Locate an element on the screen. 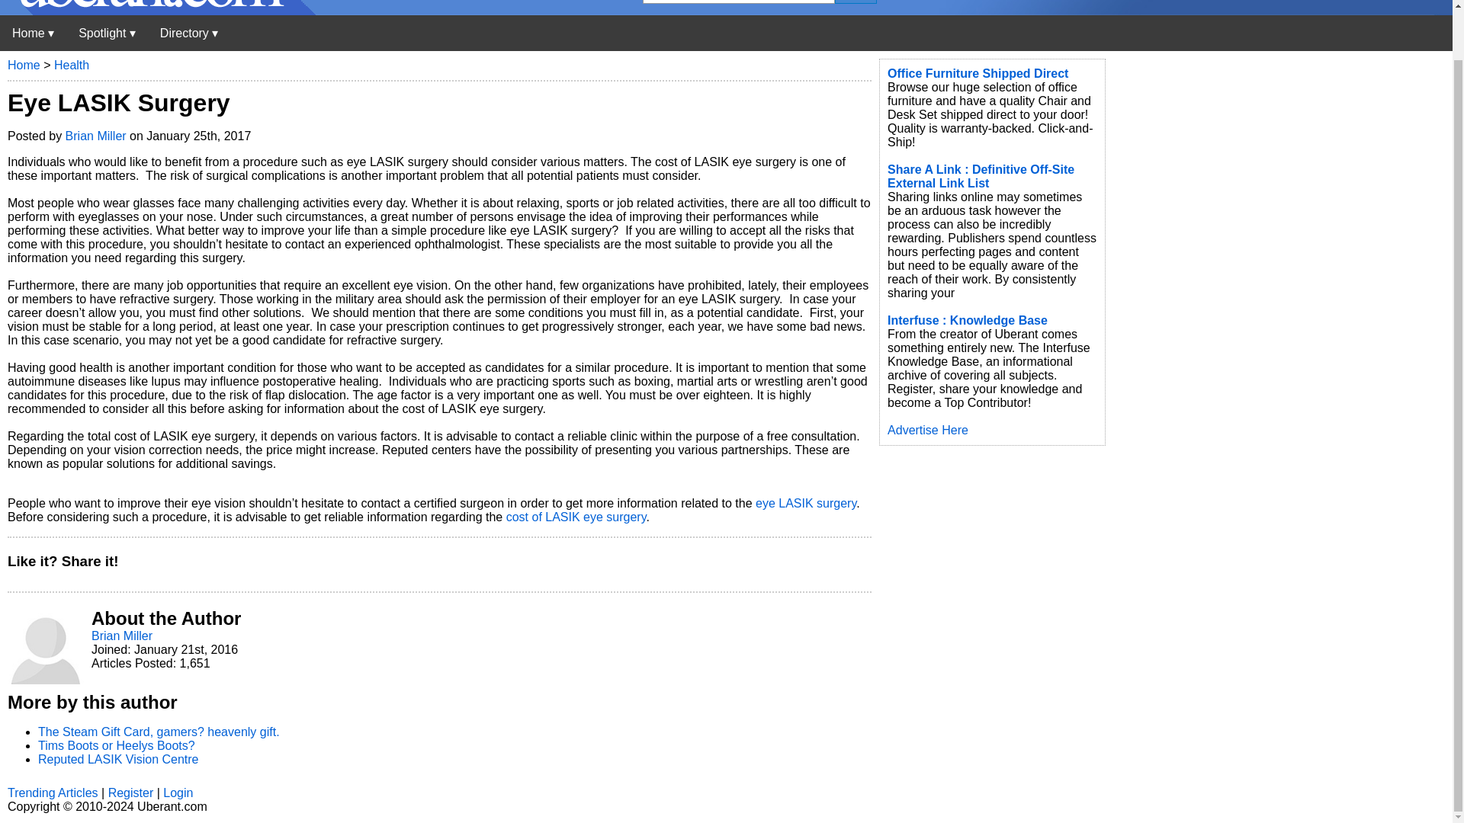 This screenshot has height=823, width=1464. Uberant is located at coordinates (33, 32).